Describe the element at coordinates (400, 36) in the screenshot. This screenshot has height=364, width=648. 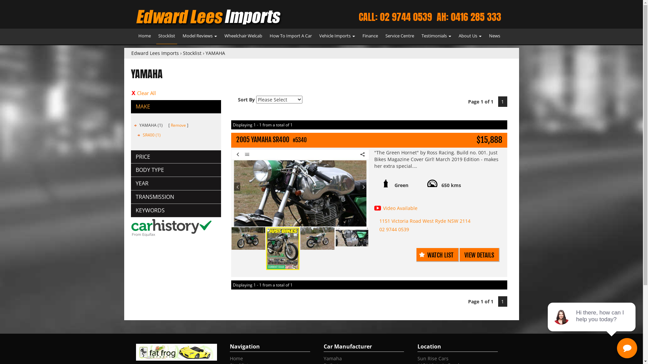
I see `Service Centre` at that location.